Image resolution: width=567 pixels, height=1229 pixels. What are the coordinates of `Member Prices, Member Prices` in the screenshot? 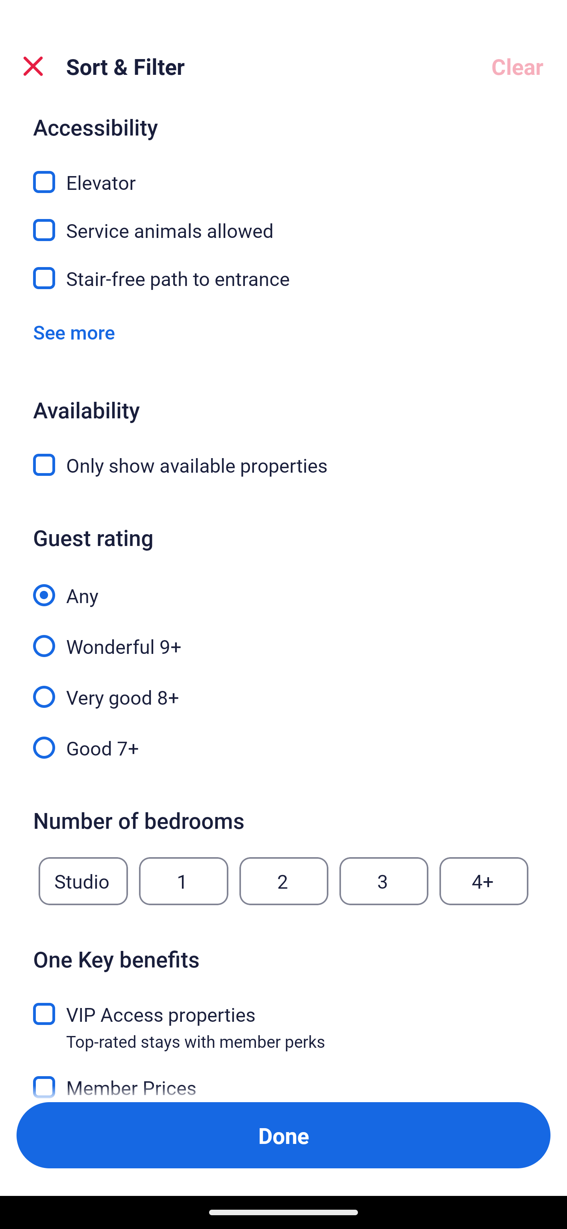 It's located at (283, 1082).